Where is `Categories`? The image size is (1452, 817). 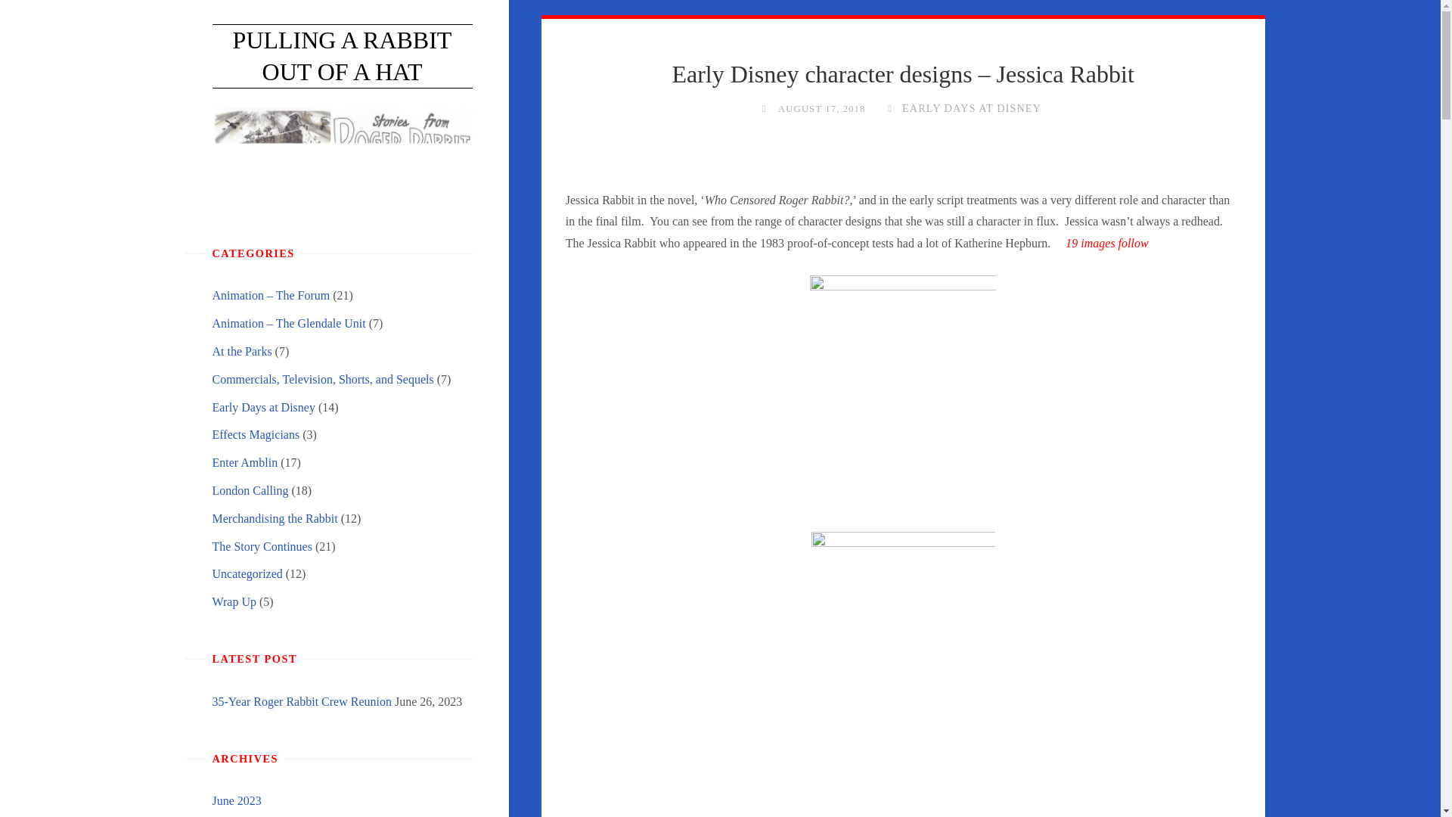
Categories is located at coordinates (889, 108).